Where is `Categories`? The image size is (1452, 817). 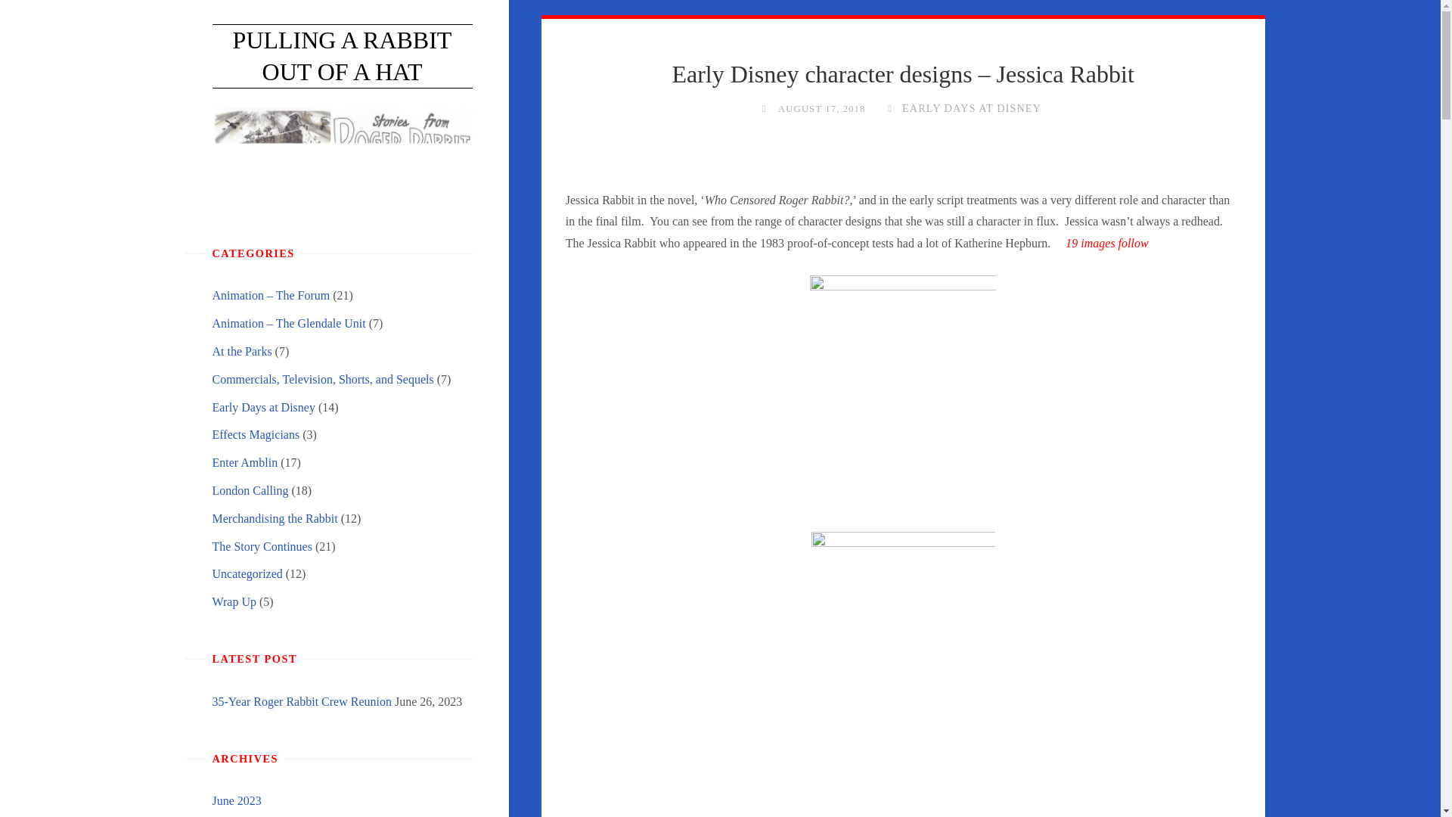
Categories is located at coordinates (889, 108).